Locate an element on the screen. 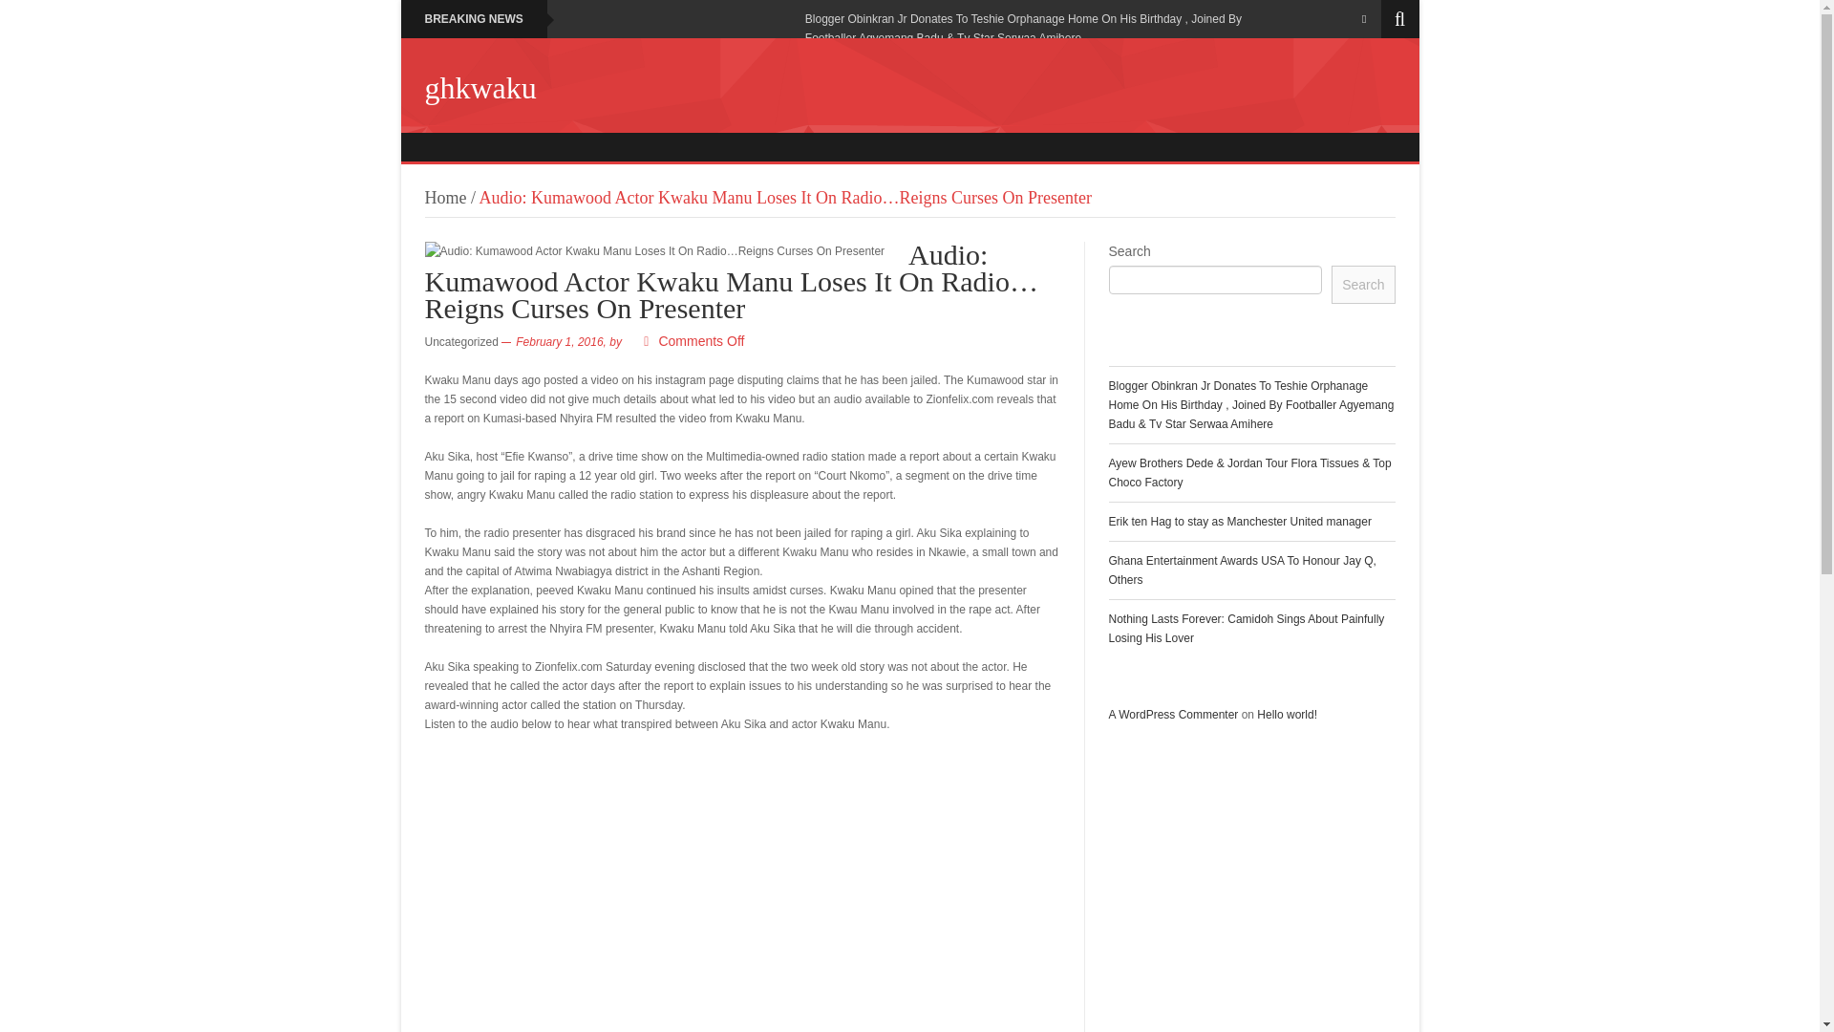 Image resolution: width=1834 pixels, height=1032 pixels. Erik ten Hag to stay as Manchester United manager is located at coordinates (1238, 521).